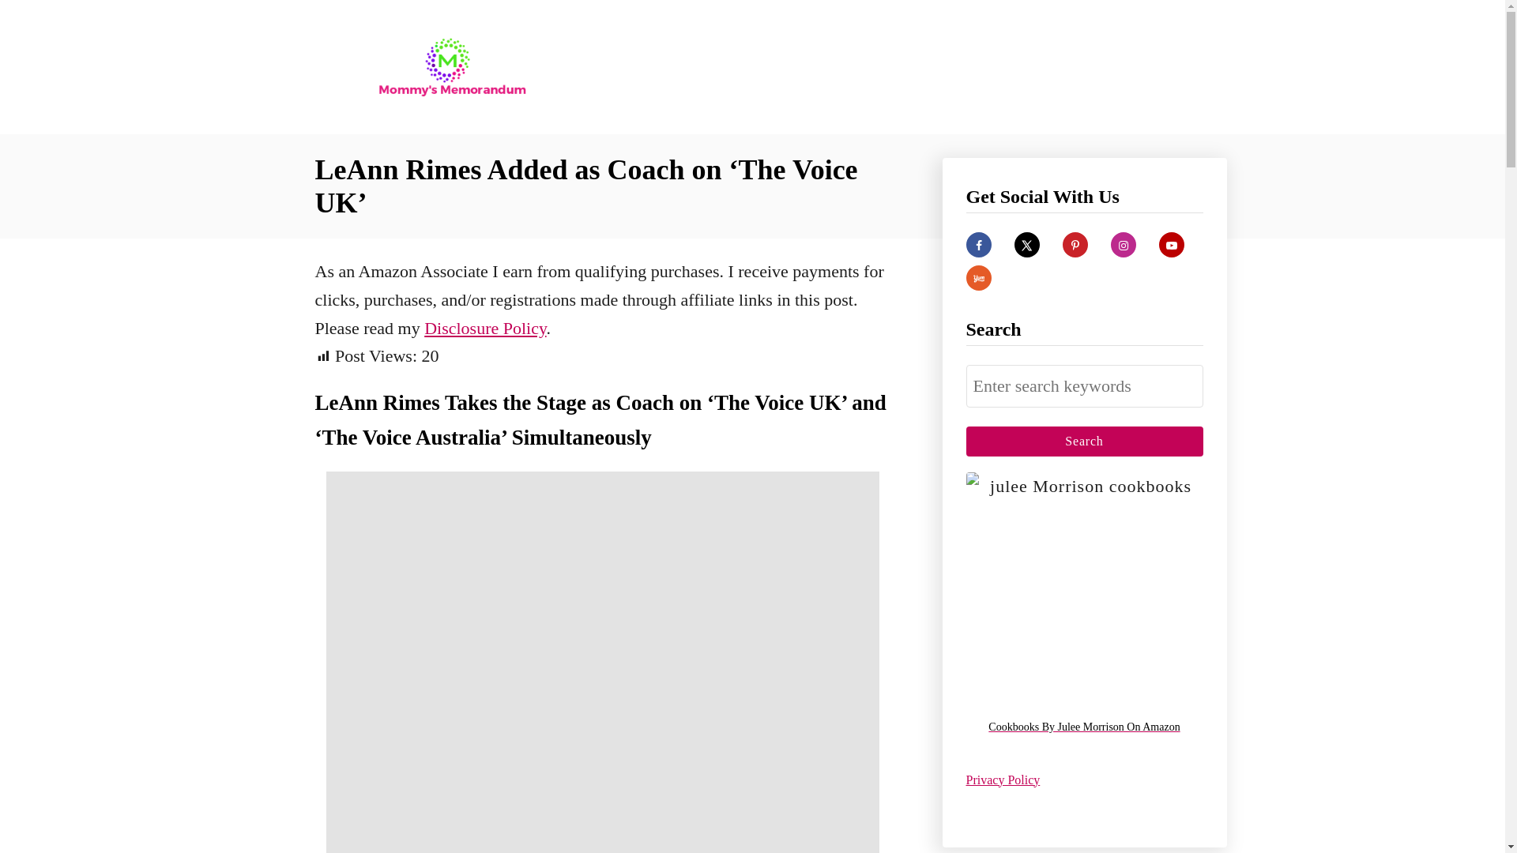 The width and height of the screenshot is (1517, 853). What do you see at coordinates (1171, 245) in the screenshot?
I see `Follow on YouTube` at bounding box center [1171, 245].